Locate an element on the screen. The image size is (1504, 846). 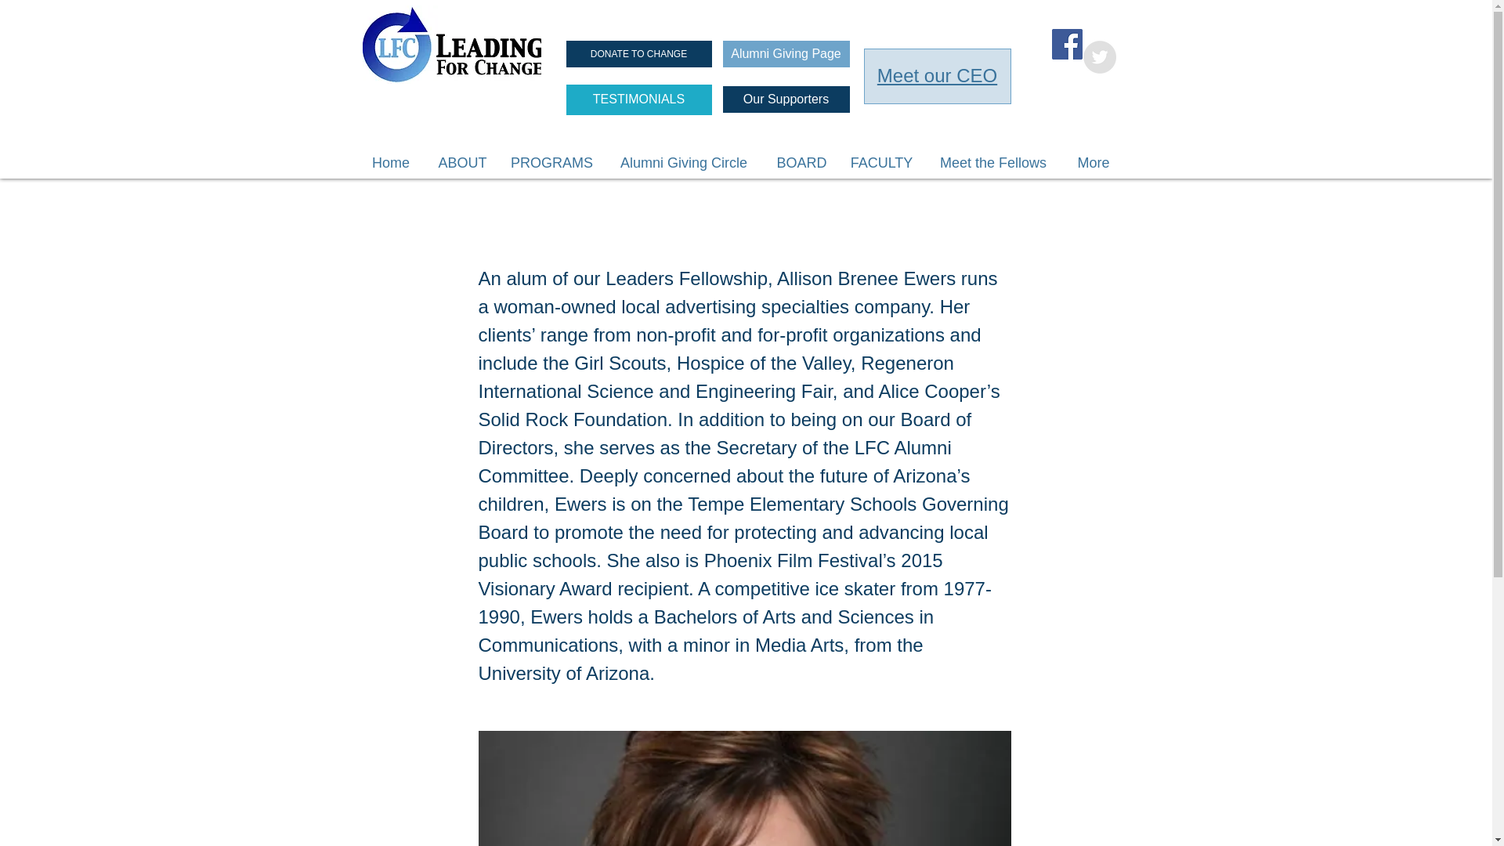
TESTIMONIALS is located at coordinates (638, 99).